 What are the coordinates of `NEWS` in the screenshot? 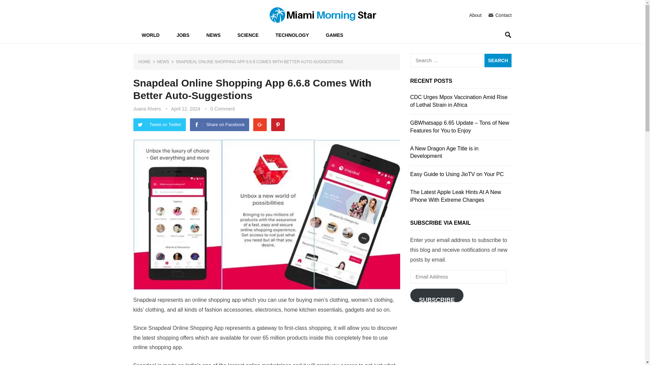 It's located at (166, 62).